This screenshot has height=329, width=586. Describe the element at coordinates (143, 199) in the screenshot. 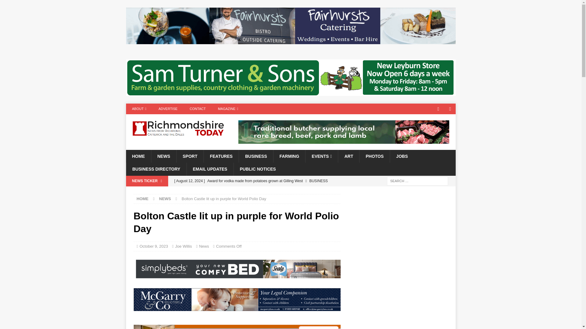

I see `HOME` at that location.